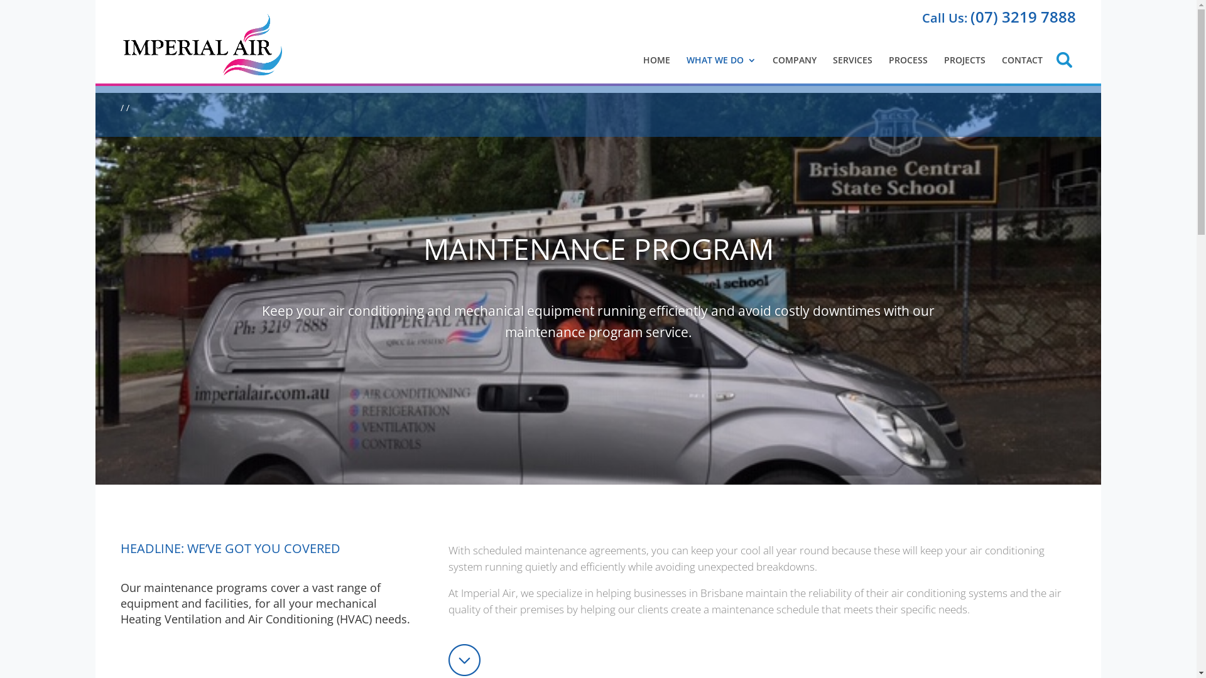 The width and height of the screenshot is (1206, 678). Describe the element at coordinates (1023, 60) in the screenshot. I see `CONTACT` at that location.